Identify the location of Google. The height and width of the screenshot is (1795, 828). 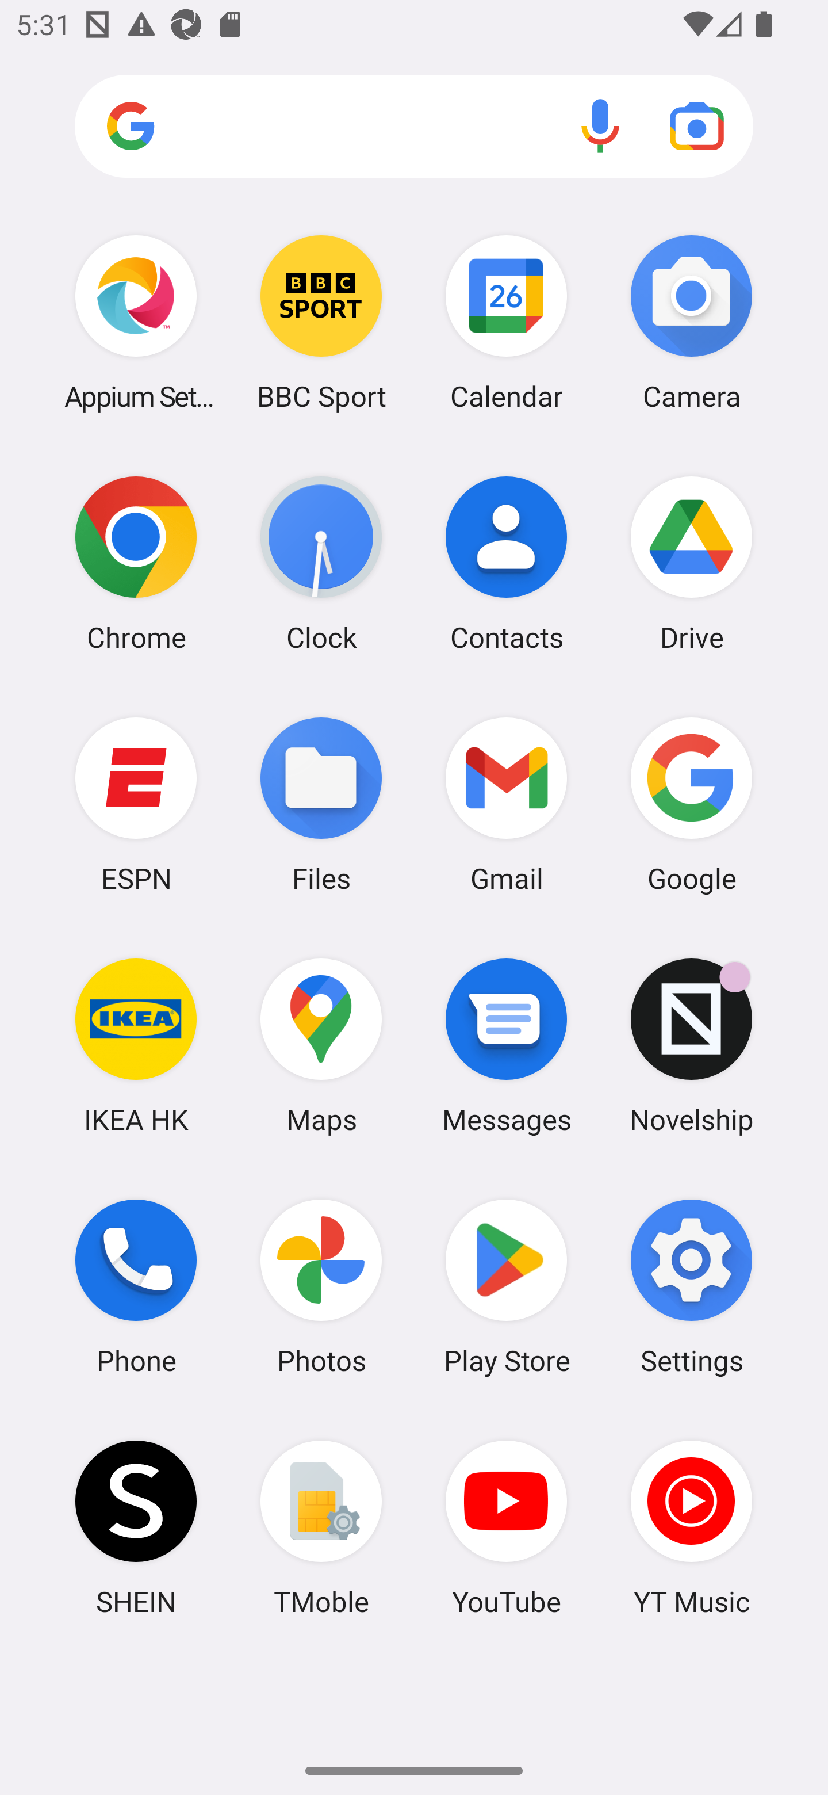
(691, 804).